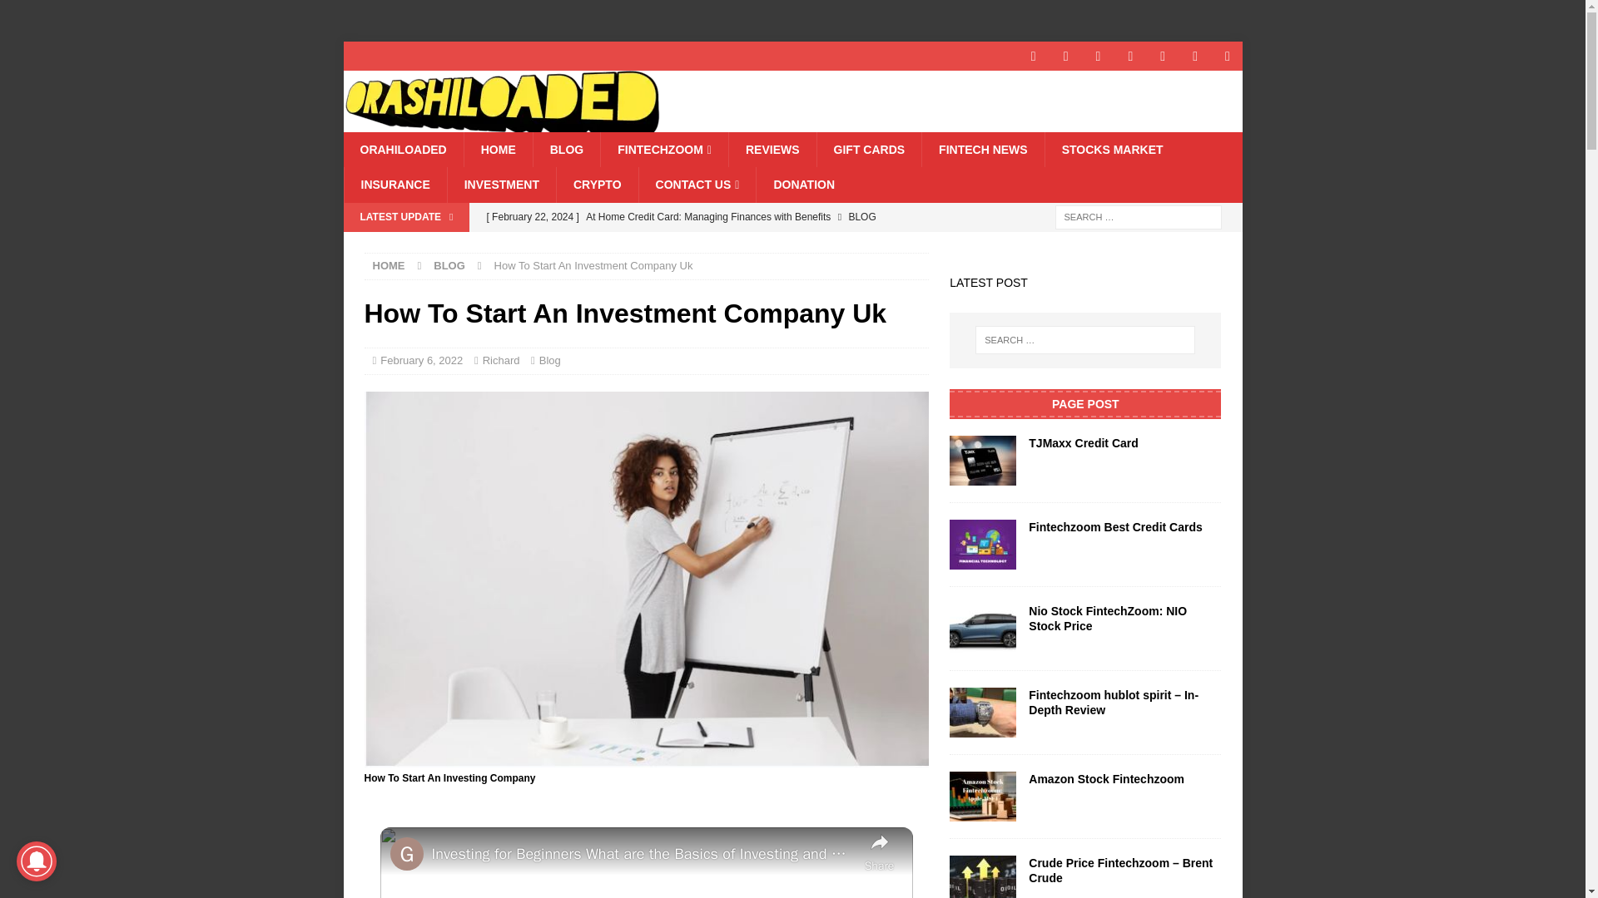  What do you see at coordinates (498, 149) in the screenshot?
I see `HOME` at bounding box center [498, 149].